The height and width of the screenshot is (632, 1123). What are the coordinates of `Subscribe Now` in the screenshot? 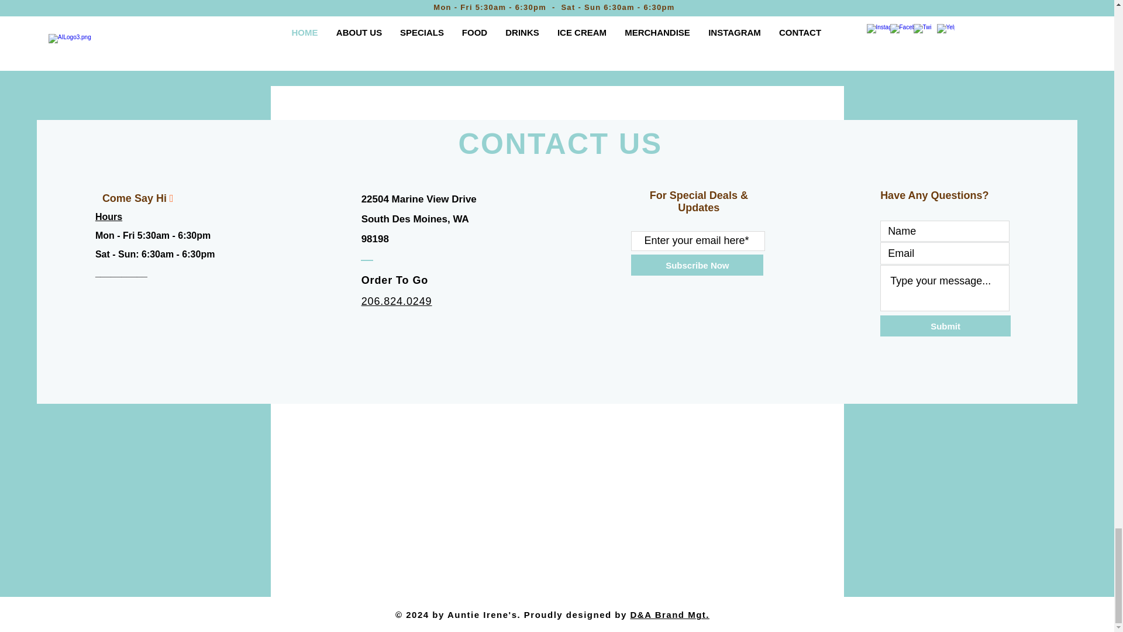 It's located at (697, 265).